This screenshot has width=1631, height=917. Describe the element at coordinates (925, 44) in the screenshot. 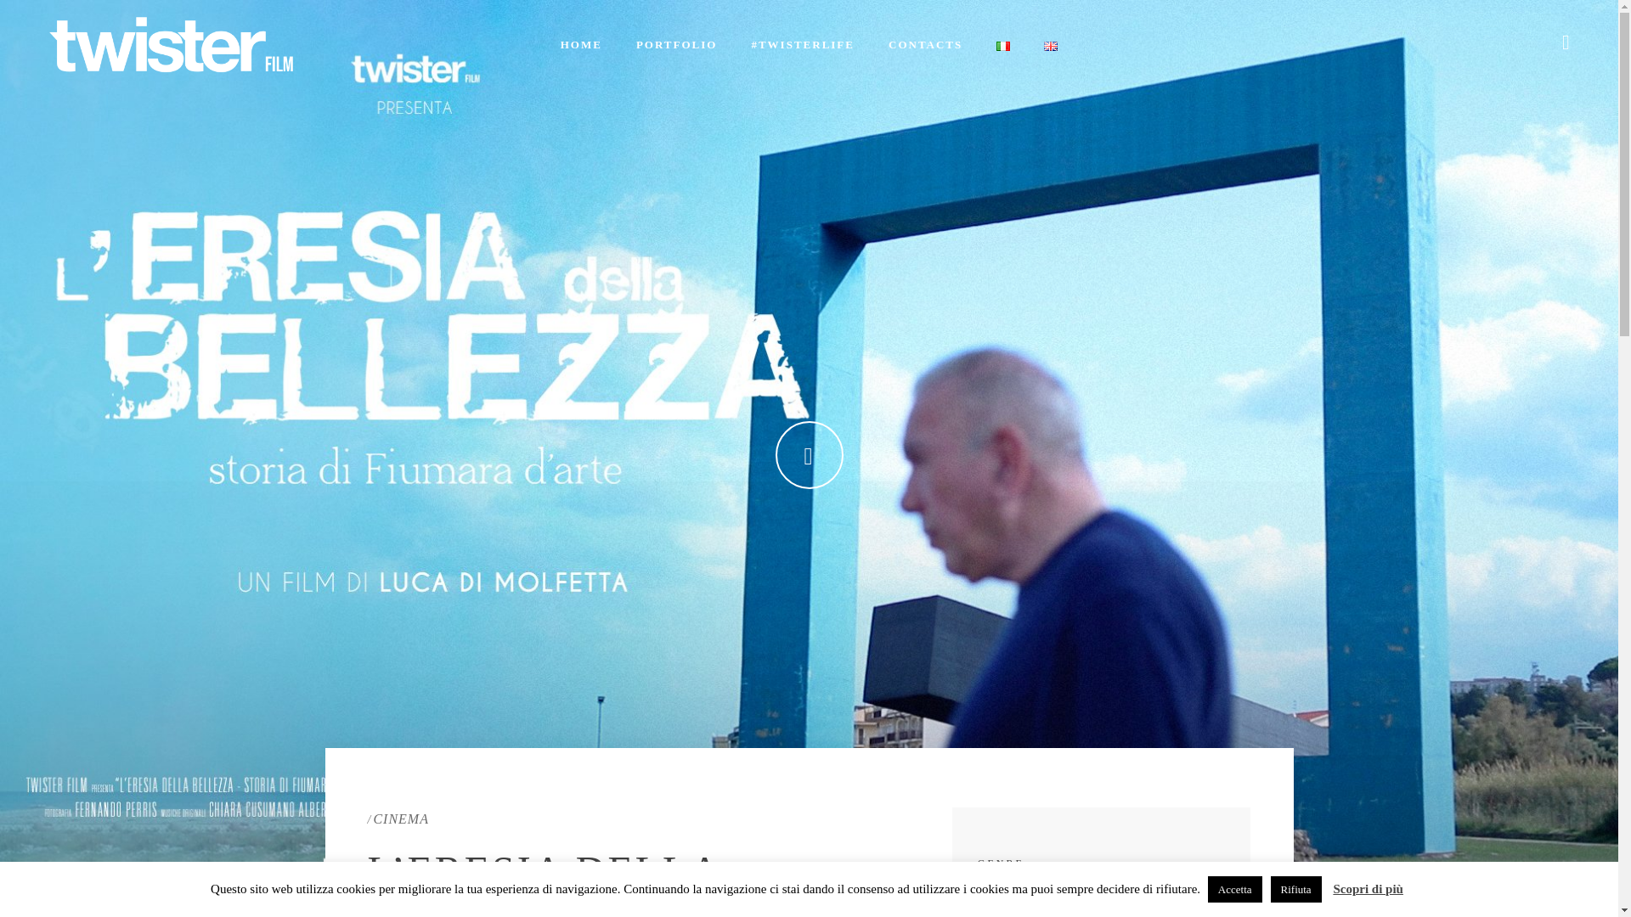

I see `CONTACTS` at that location.